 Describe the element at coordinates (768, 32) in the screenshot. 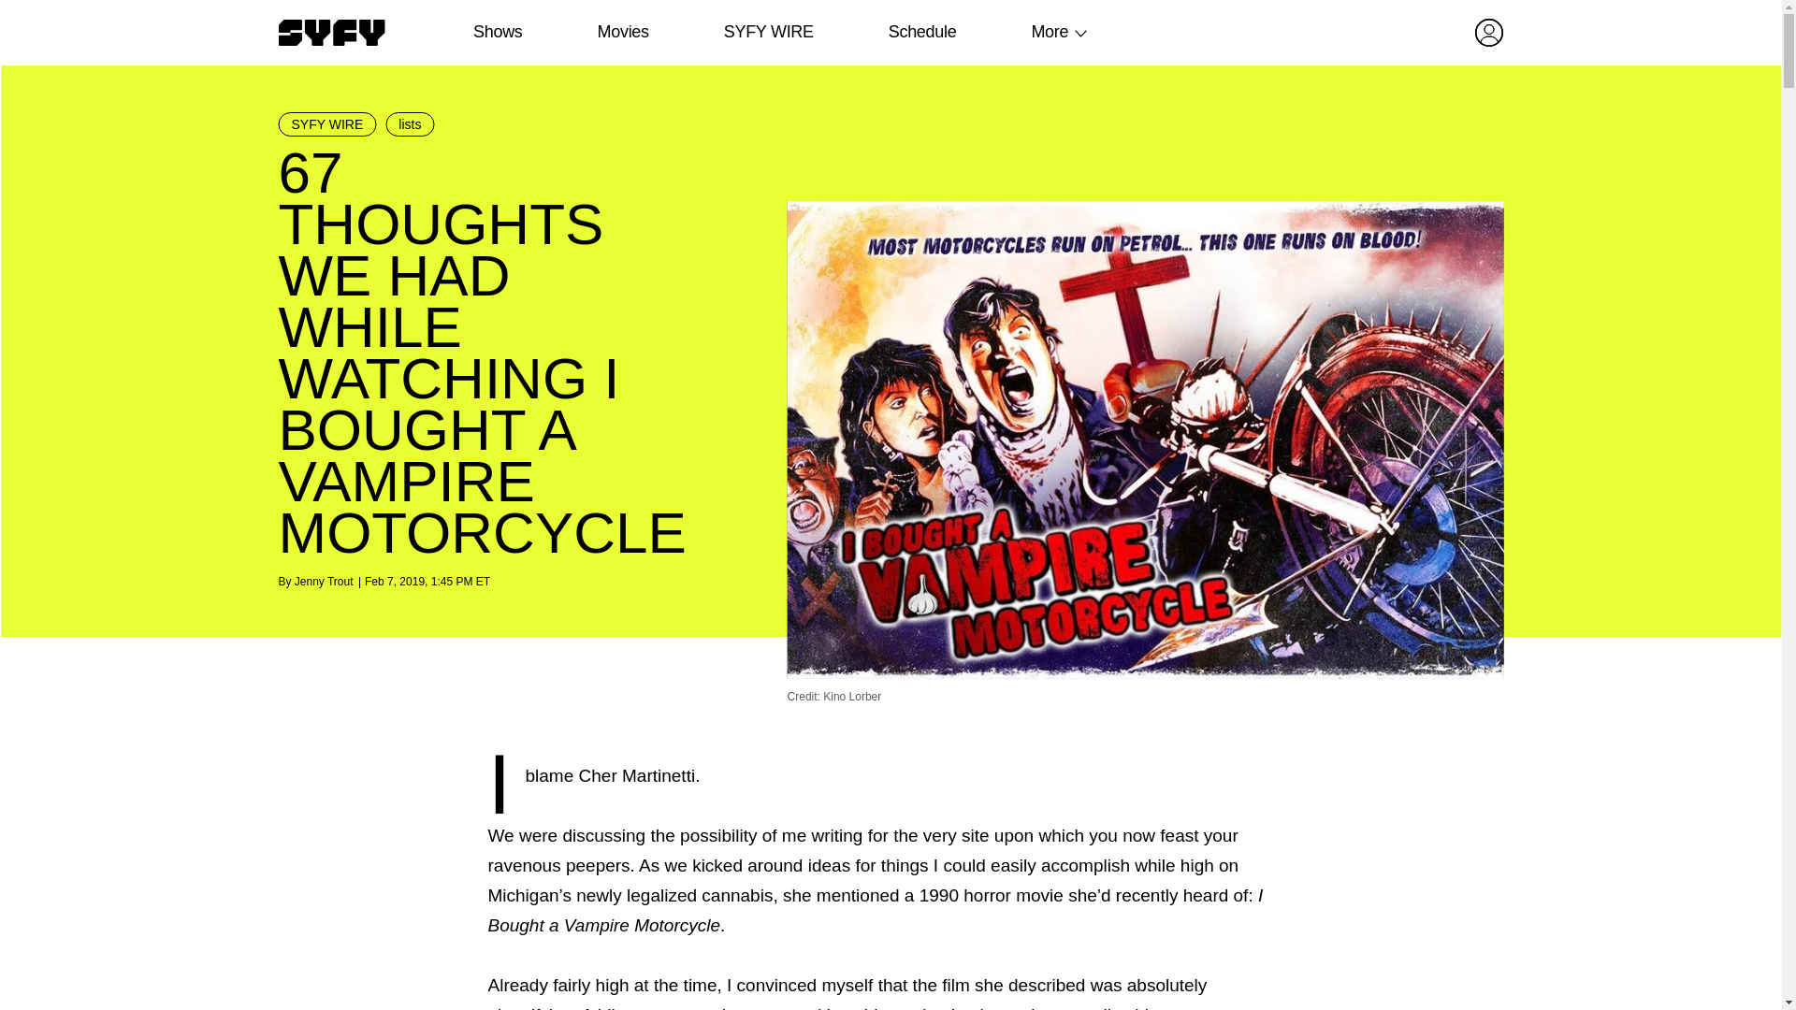

I see `SYFY WIRE` at that location.